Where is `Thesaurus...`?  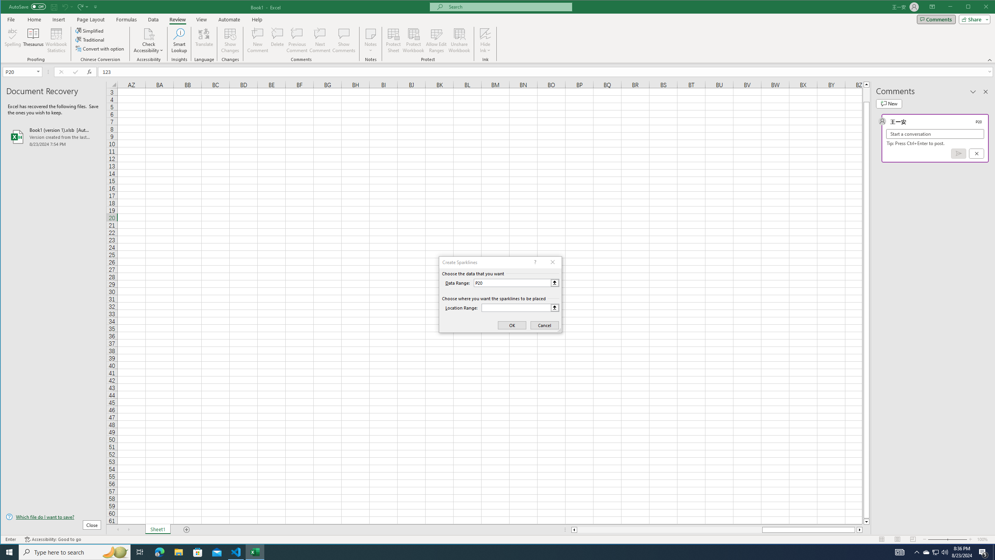
Thesaurus... is located at coordinates (33, 40).